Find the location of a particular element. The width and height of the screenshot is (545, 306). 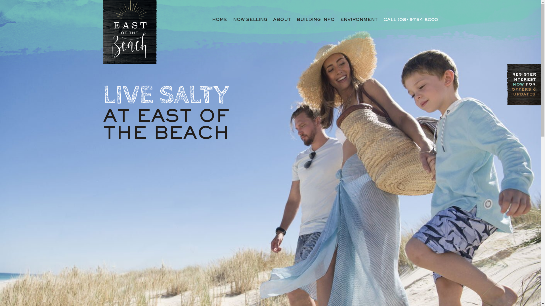

NOW SELLING is located at coordinates (250, 20).